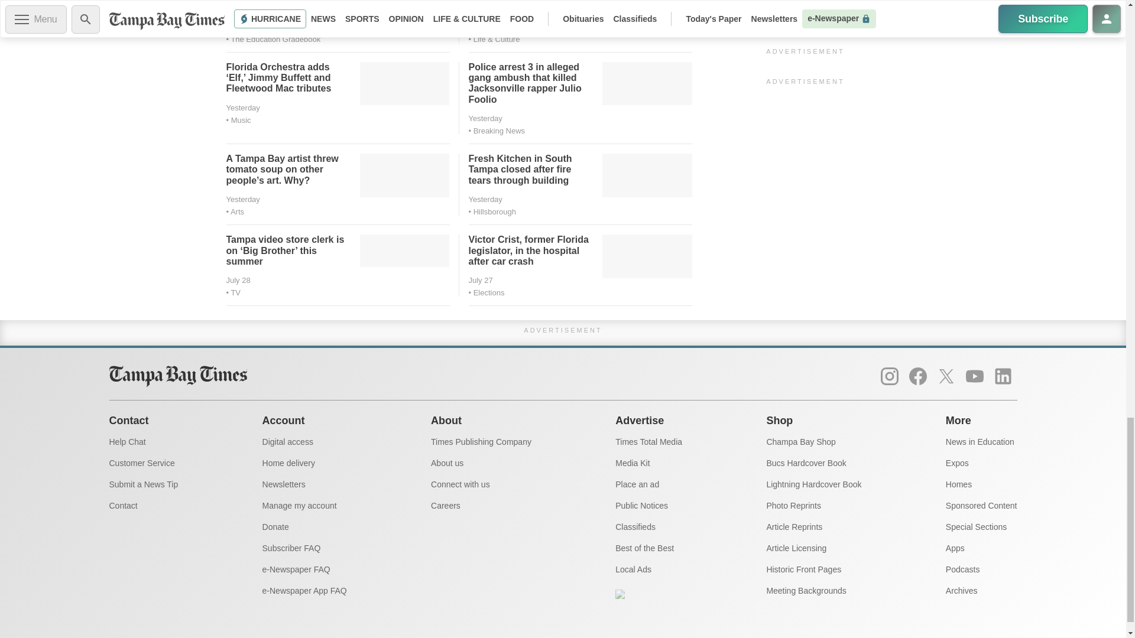  Describe the element at coordinates (242, 26) in the screenshot. I see `2024-07-30T13:37:50.498Z` at that location.